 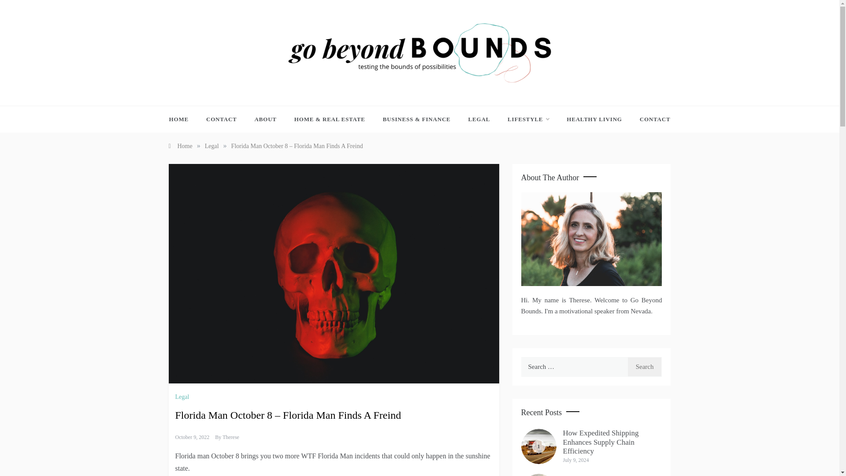 What do you see at coordinates (180, 146) in the screenshot?
I see `Home` at bounding box center [180, 146].